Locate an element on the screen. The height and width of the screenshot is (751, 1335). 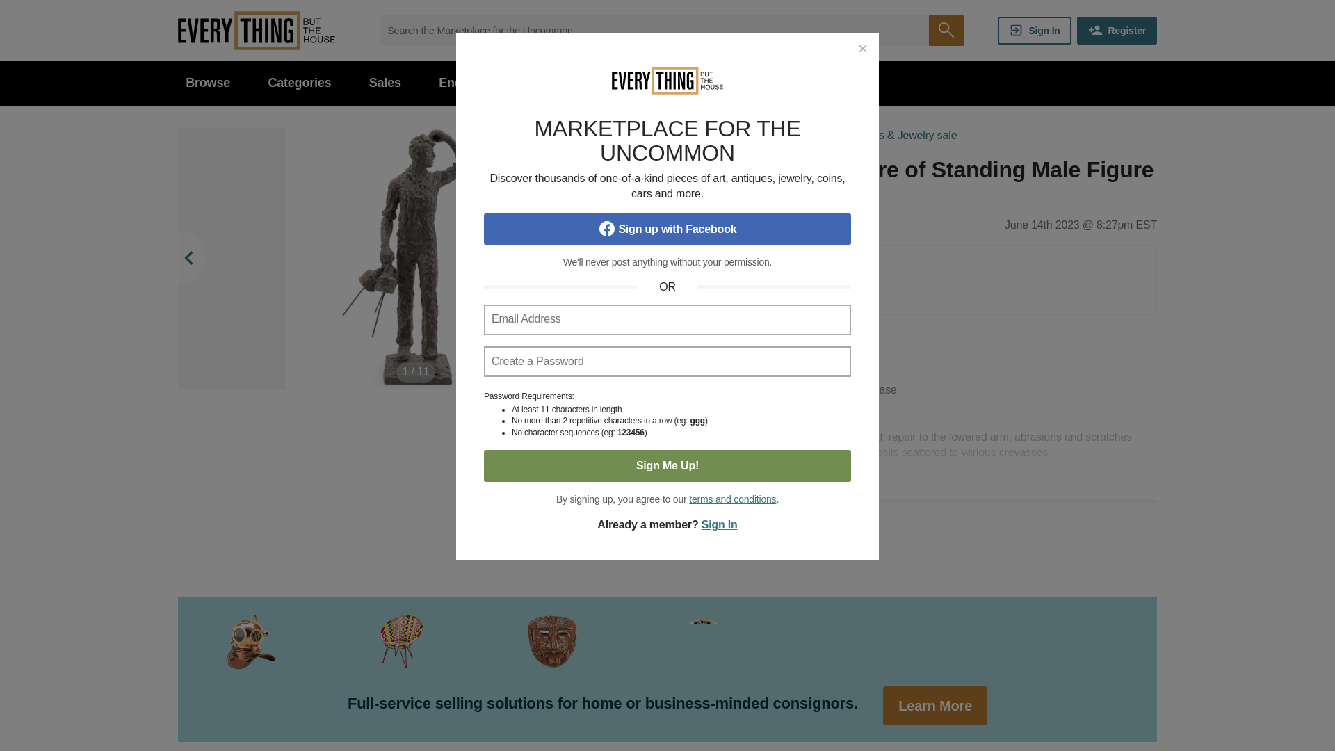
View all items in the Sculptures and Carvings category is located at coordinates (753, 193).